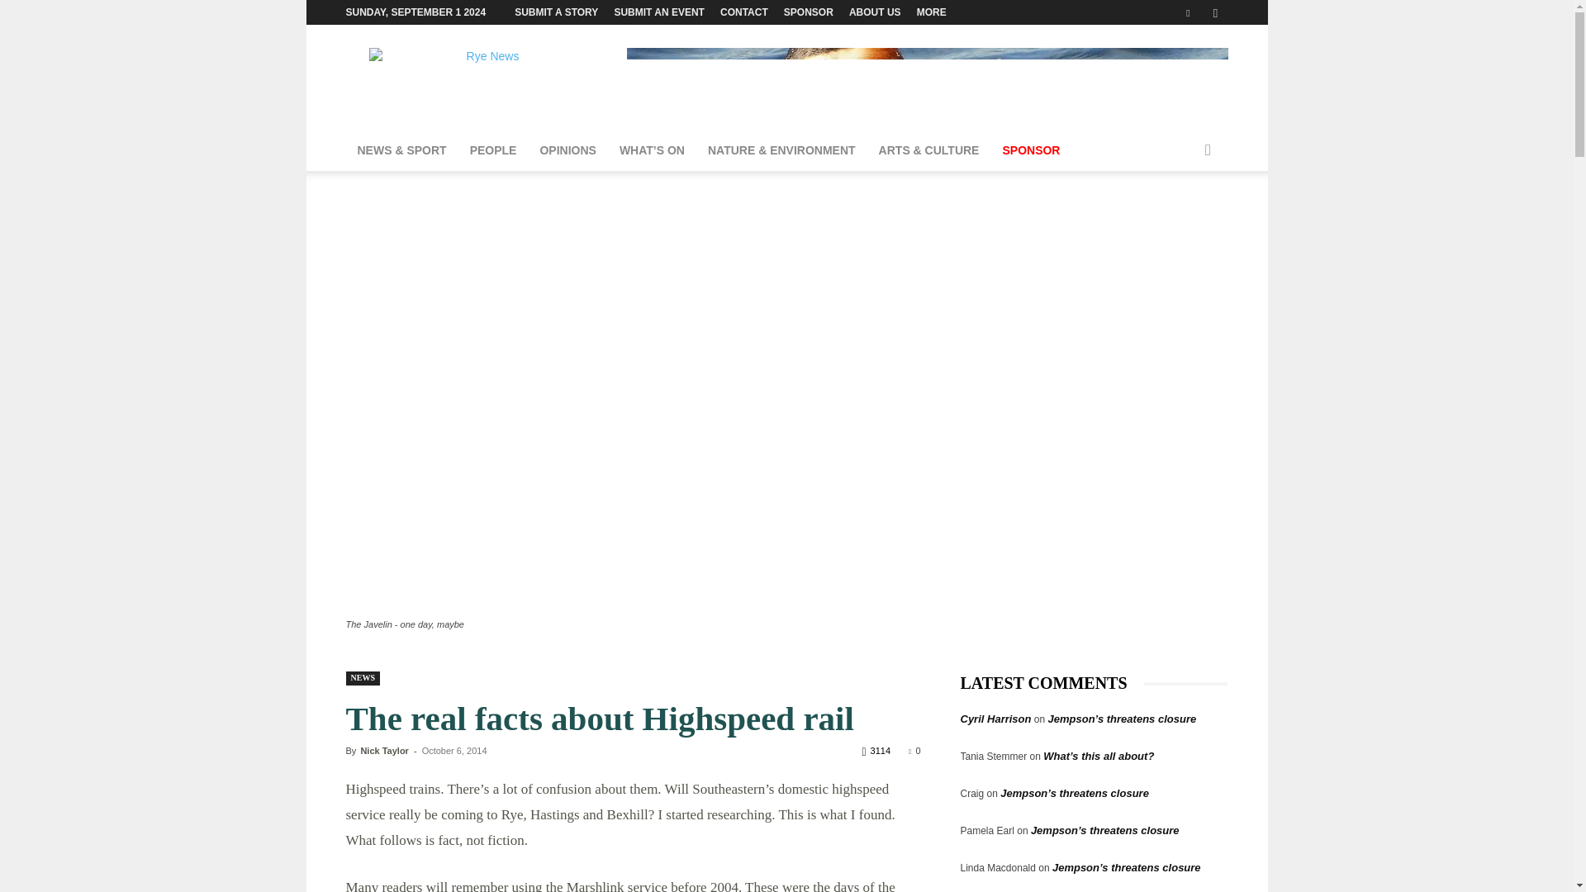  I want to click on CONTACT, so click(743, 12).